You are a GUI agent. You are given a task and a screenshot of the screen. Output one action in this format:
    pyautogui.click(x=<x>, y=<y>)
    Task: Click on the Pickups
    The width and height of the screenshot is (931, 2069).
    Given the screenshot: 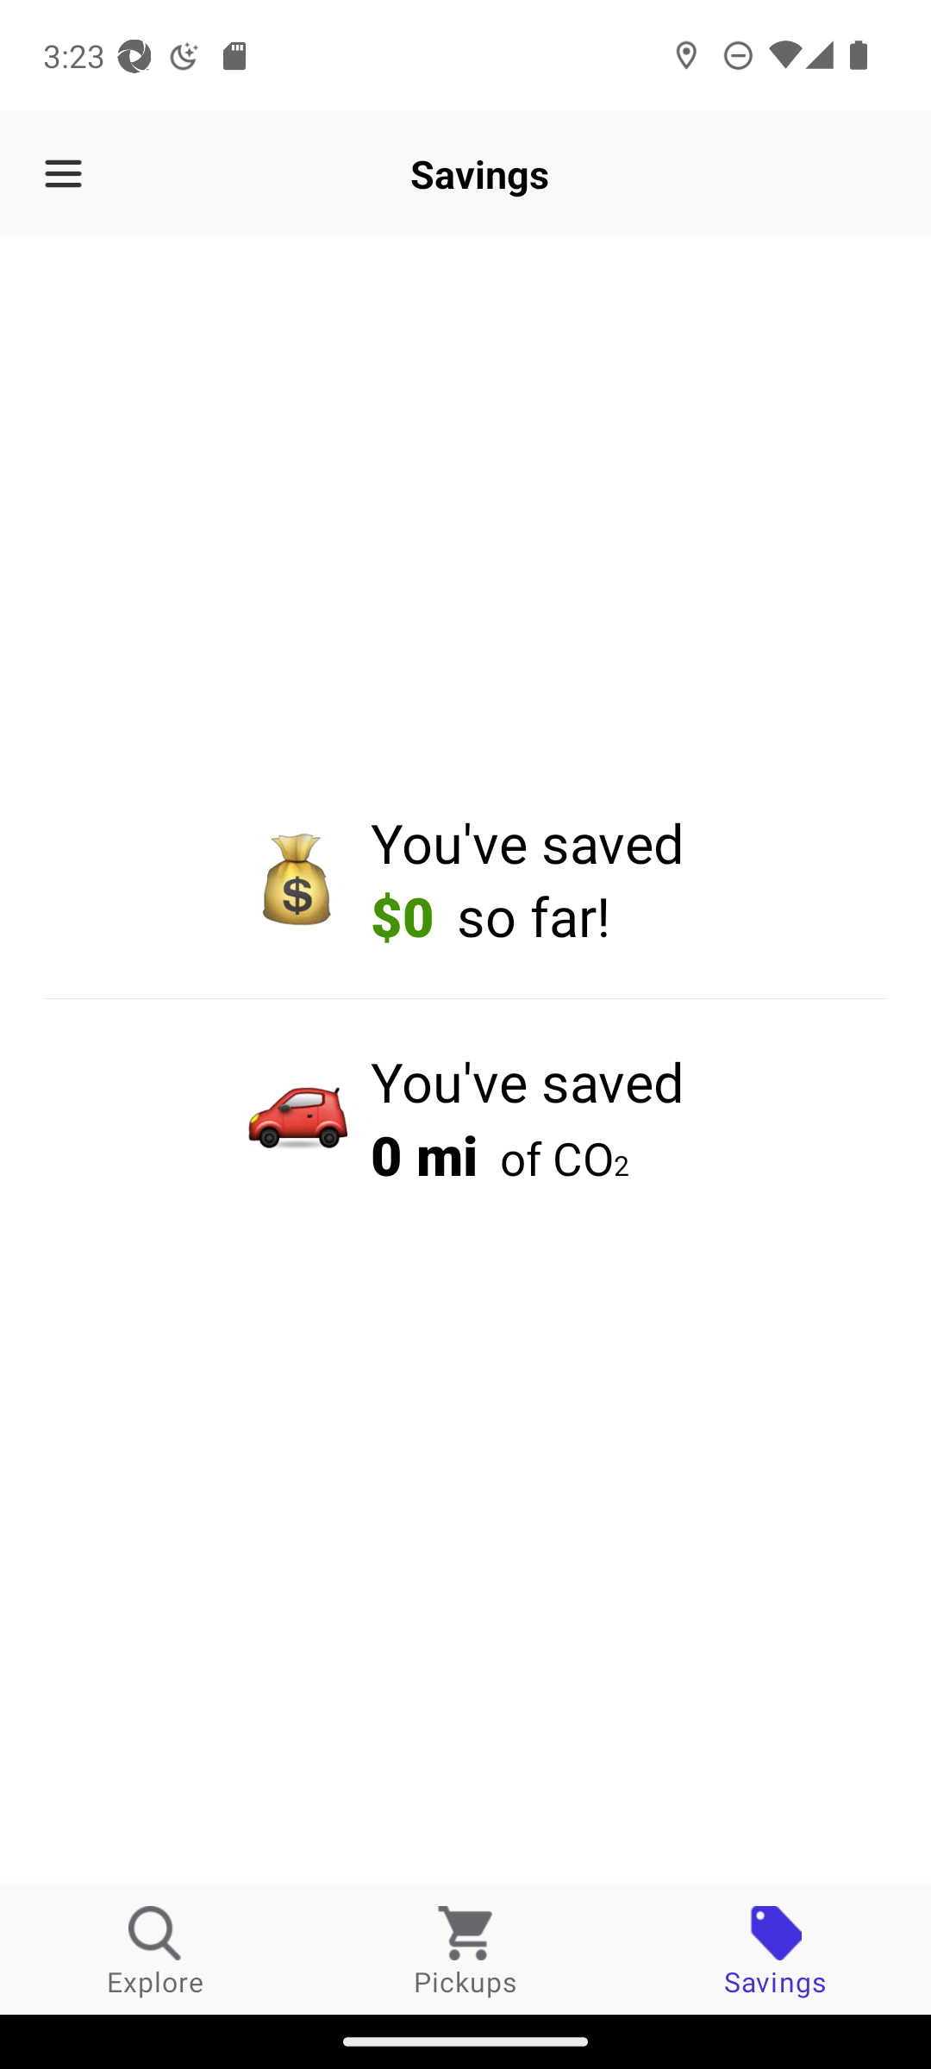 What is the action you would take?
    pyautogui.click(x=465, y=1950)
    